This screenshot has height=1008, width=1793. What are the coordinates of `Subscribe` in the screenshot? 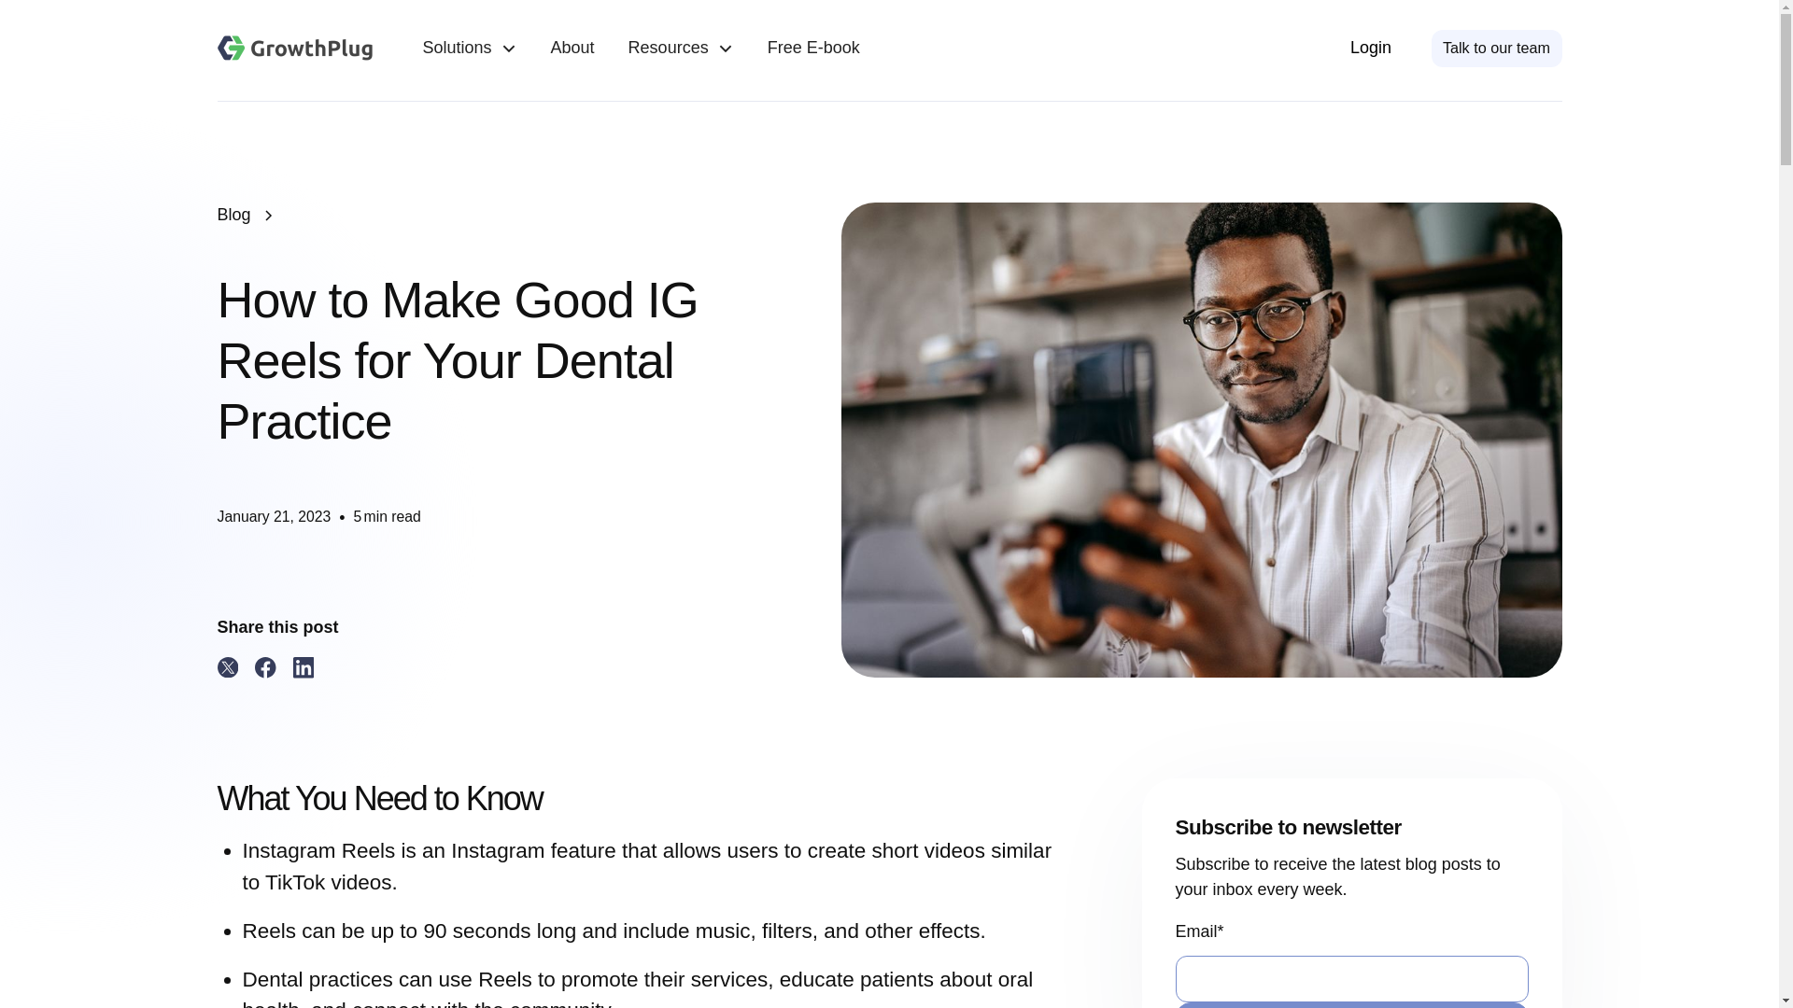 It's located at (1350, 1004).